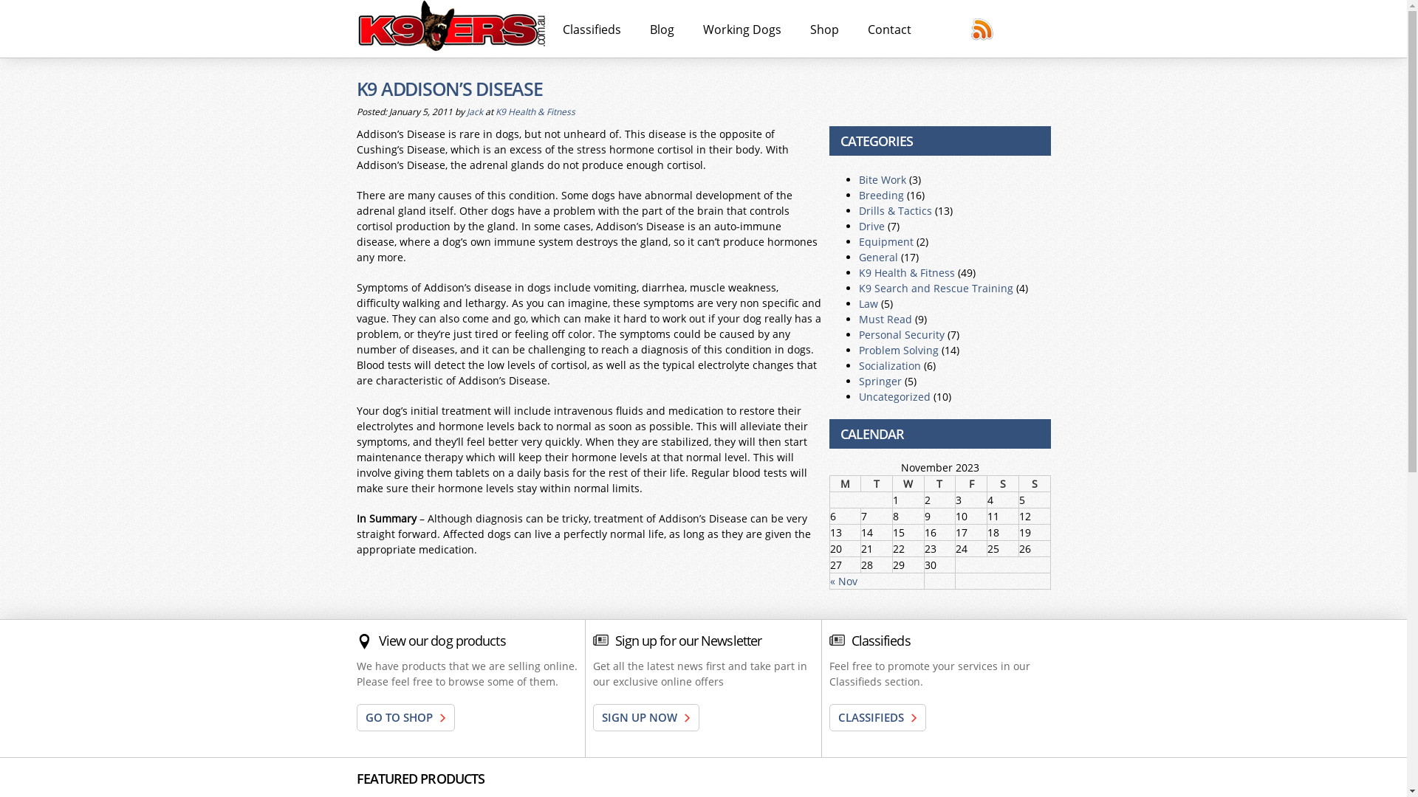 This screenshot has width=1418, height=797. Describe the element at coordinates (475, 111) in the screenshot. I see `Jack` at that location.